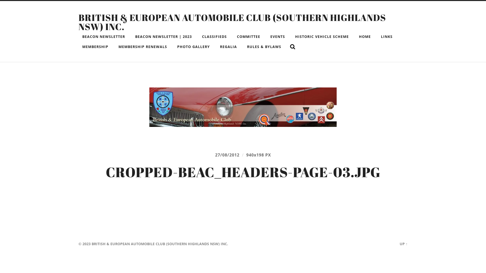 The height and width of the screenshot is (273, 486). Describe the element at coordinates (278, 37) in the screenshot. I see `EVENTS` at that location.